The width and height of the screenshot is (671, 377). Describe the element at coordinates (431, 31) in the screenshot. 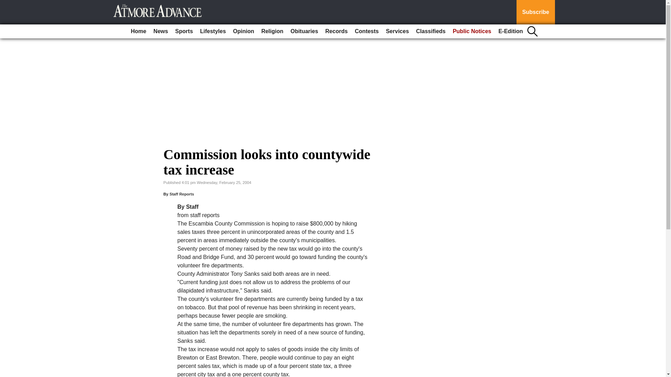

I see `Classifieds` at that location.